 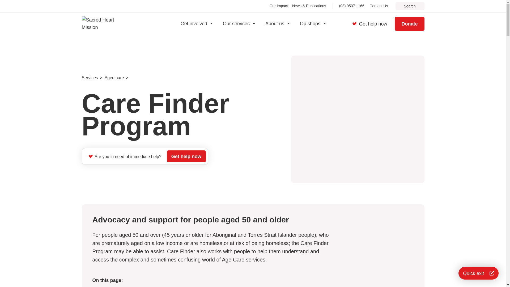 I want to click on Our Impact, so click(x=279, y=6).